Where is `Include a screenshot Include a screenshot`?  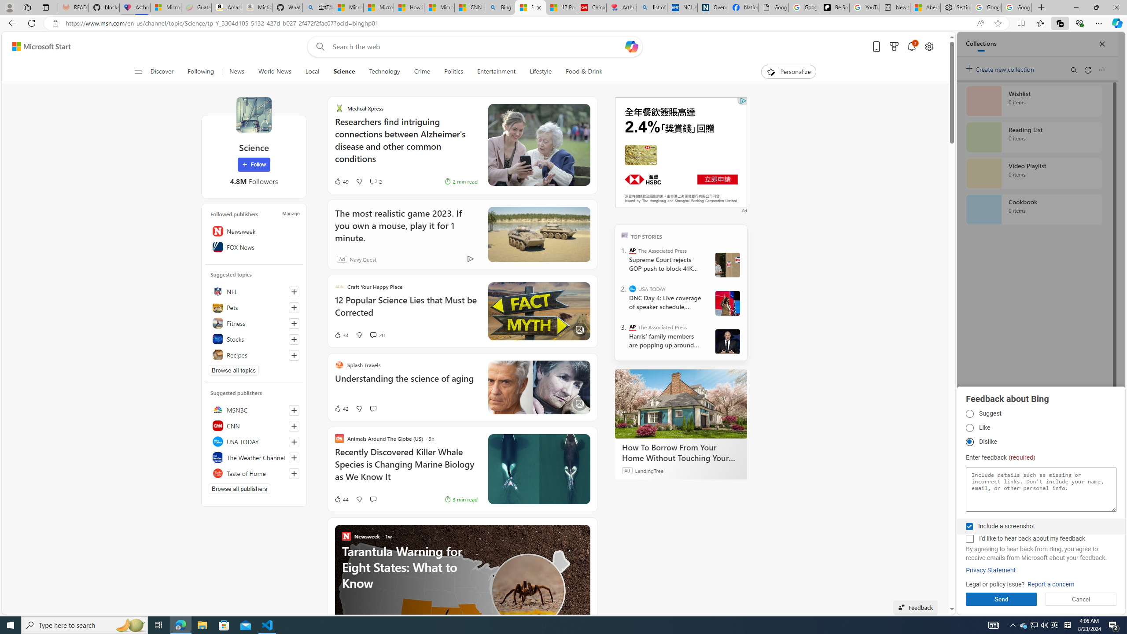 Include a screenshot Include a screenshot is located at coordinates (969, 527).